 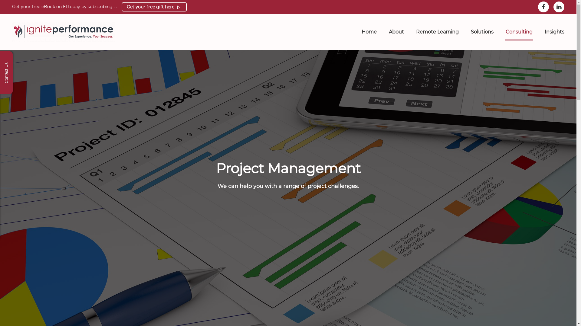 I want to click on Remote Learning, so click(x=438, y=32).